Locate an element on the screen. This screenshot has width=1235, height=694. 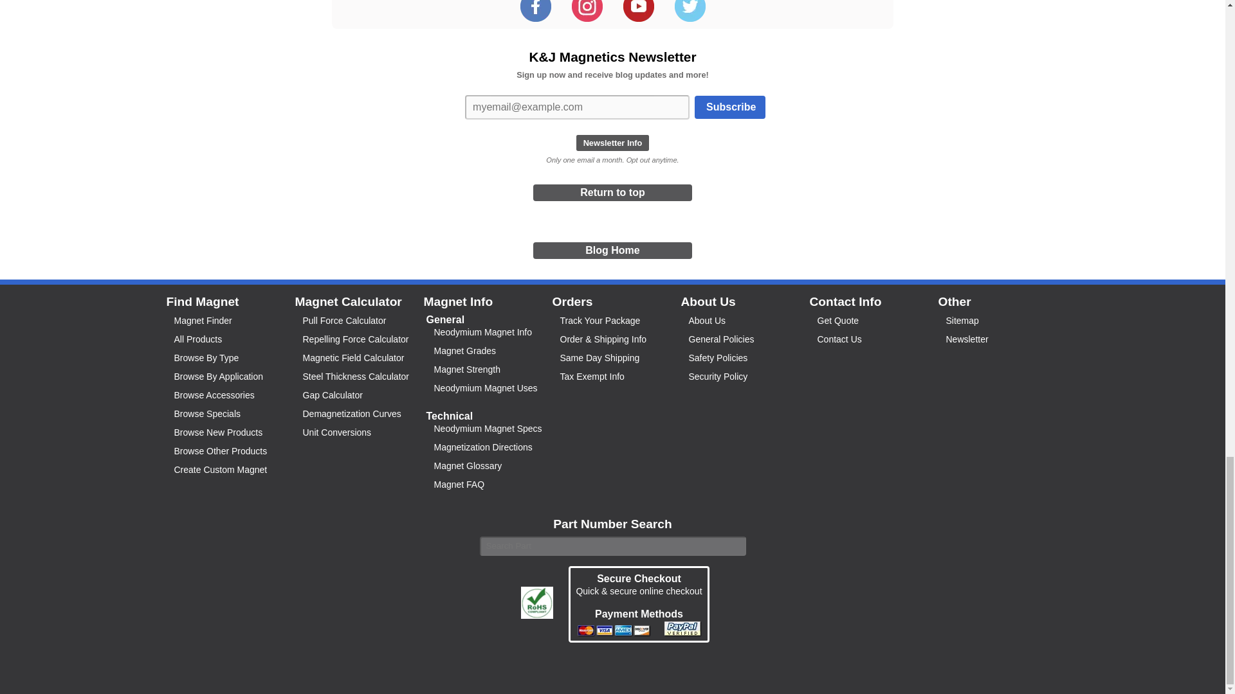
RoHS Compliant is located at coordinates (537, 603).